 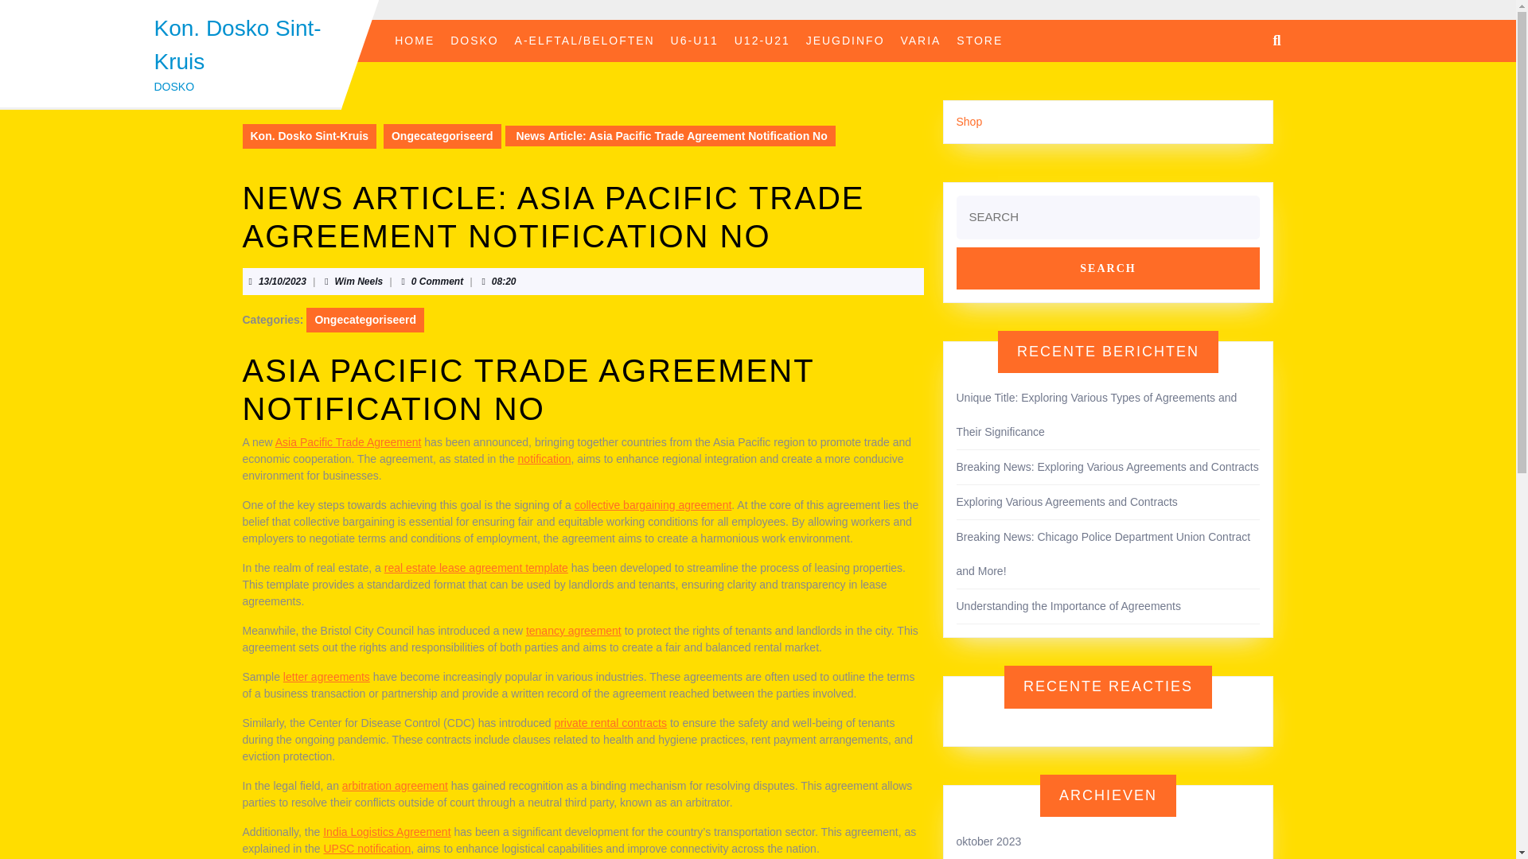 What do you see at coordinates (694, 41) in the screenshot?
I see `U6-U11` at bounding box center [694, 41].